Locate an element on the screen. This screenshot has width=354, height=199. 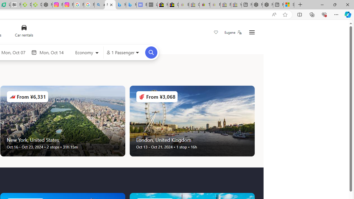
Descarga Driver Updater is located at coordinates (37, 5).